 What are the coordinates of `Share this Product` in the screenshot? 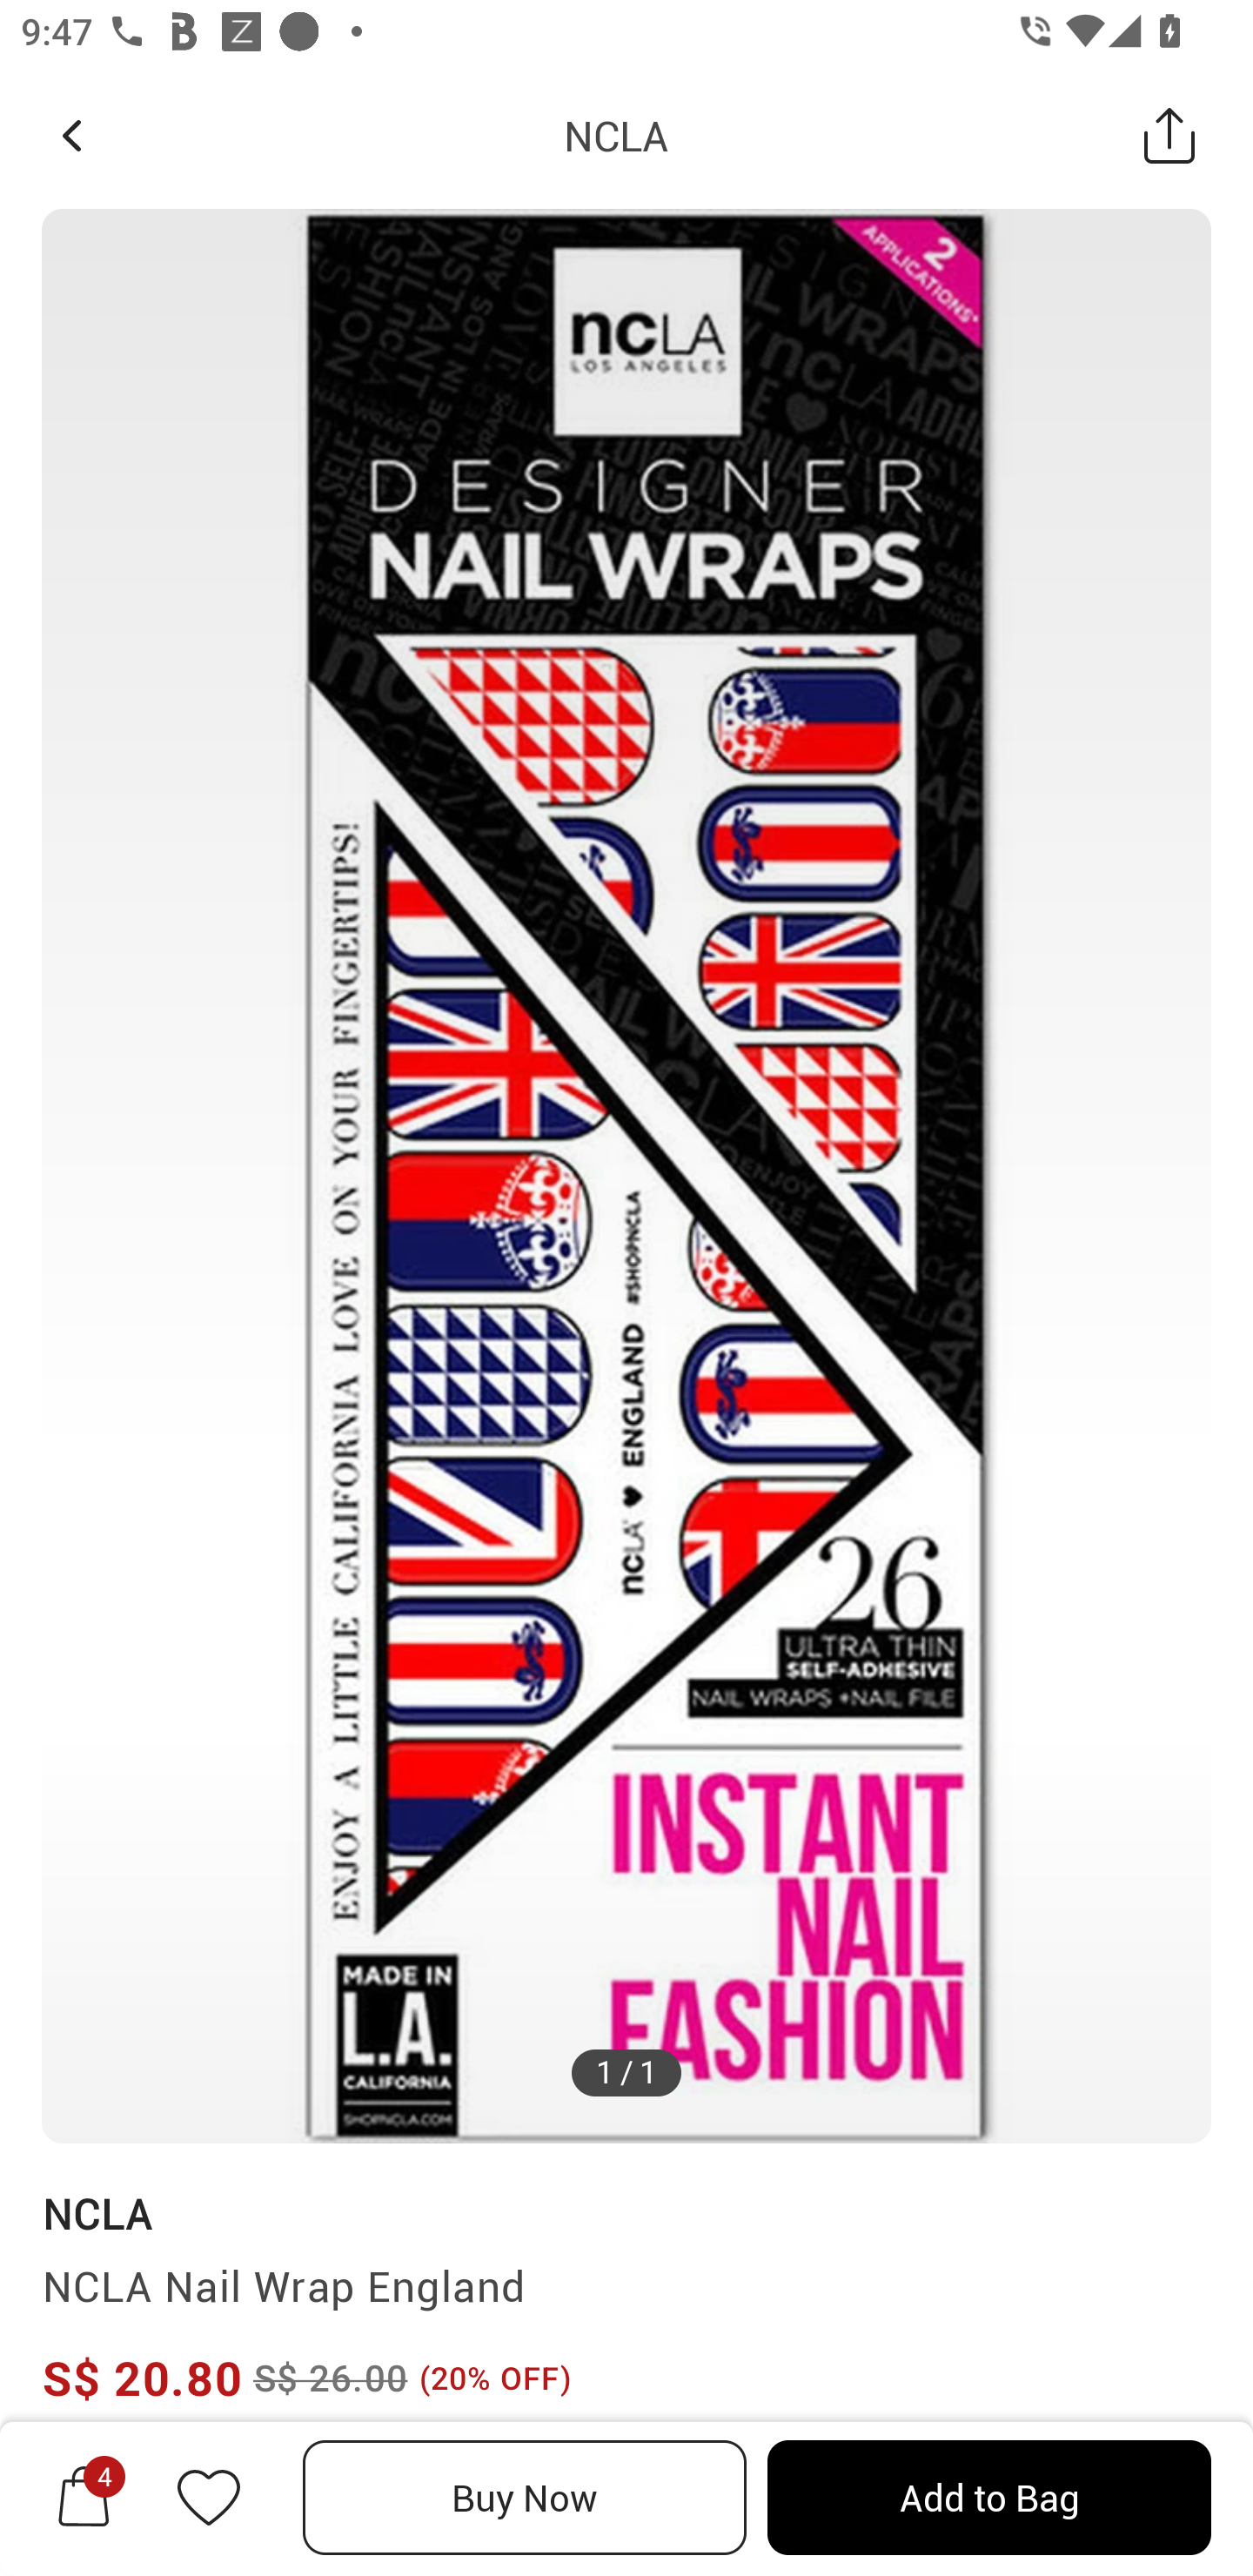 It's located at (1169, 135).